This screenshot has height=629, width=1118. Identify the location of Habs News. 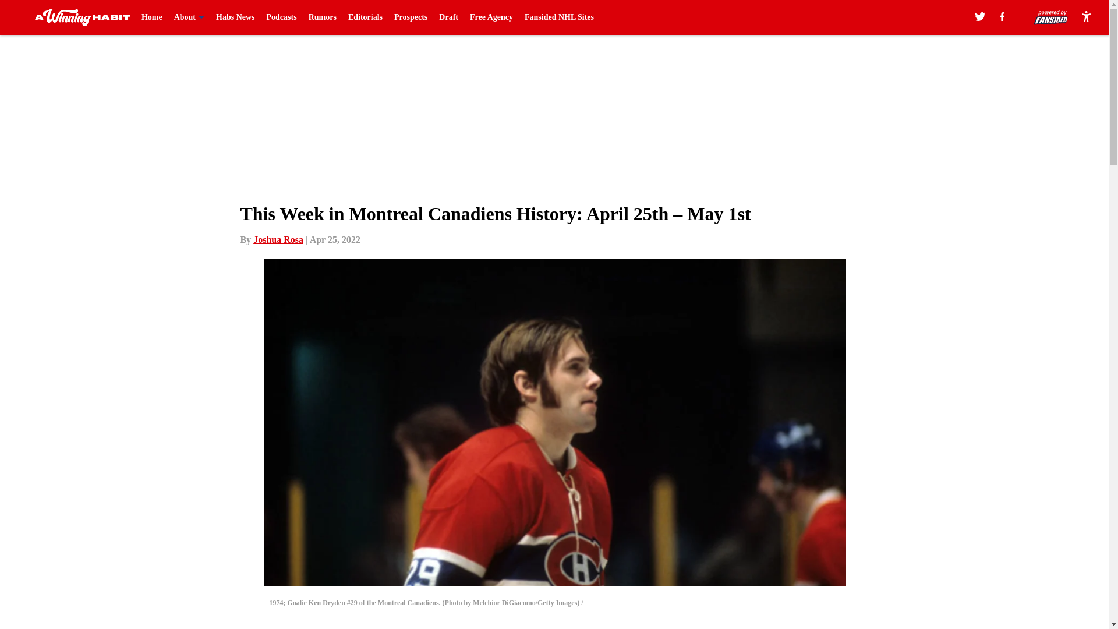
(235, 17).